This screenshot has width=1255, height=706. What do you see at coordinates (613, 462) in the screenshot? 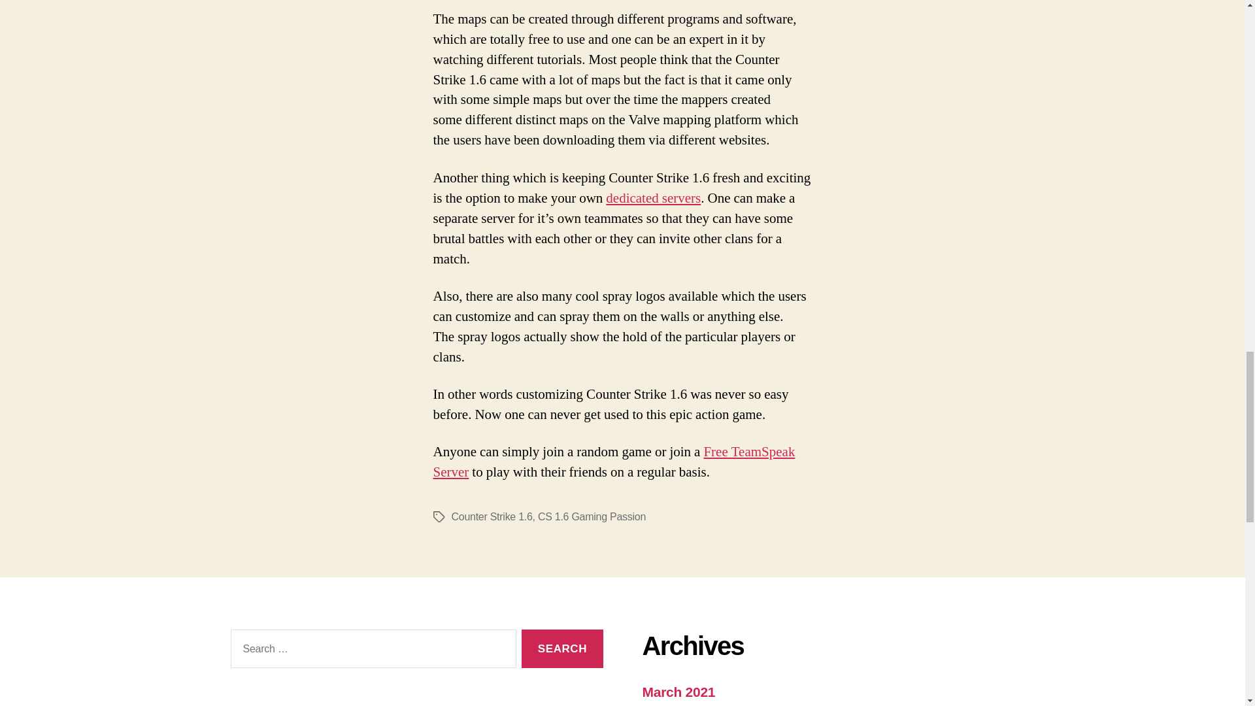
I see `Free TeamSpeak Server` at bounding box center [613, 462].